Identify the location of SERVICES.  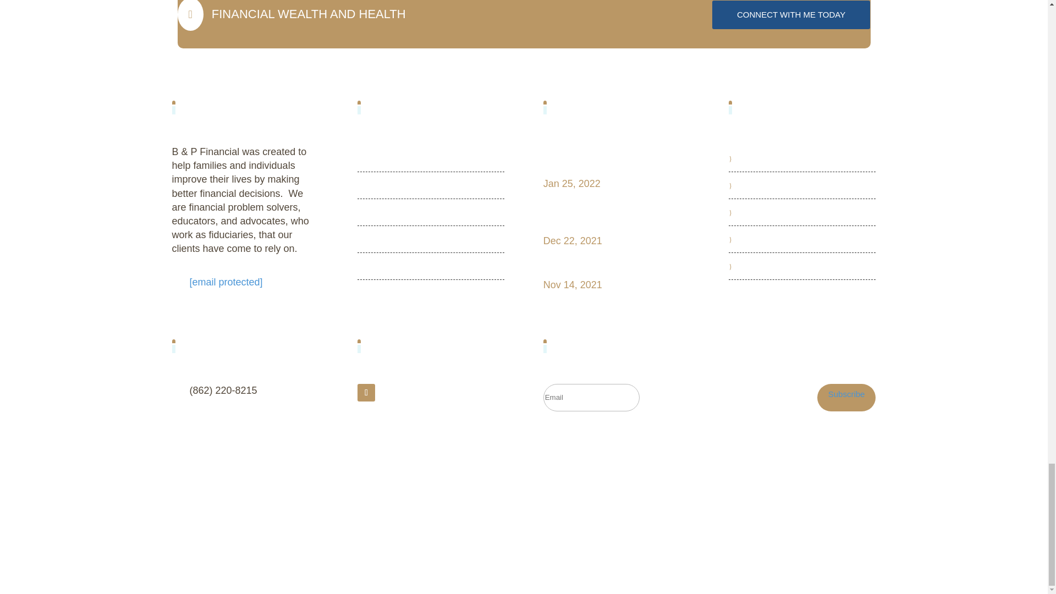
(754, 213).